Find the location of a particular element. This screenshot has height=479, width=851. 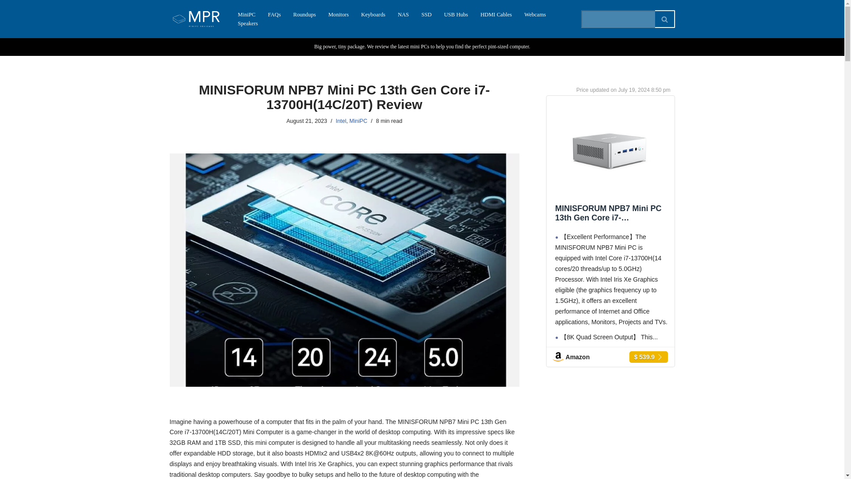

MiniPC is located at coordinates (246, 14).